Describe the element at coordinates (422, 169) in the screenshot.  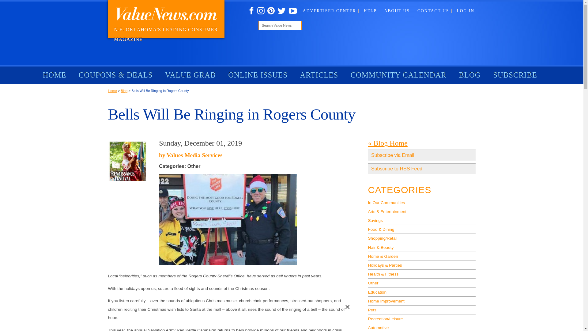
I see `Subscribe to the Value News Tulsa Values Blog` at that location.